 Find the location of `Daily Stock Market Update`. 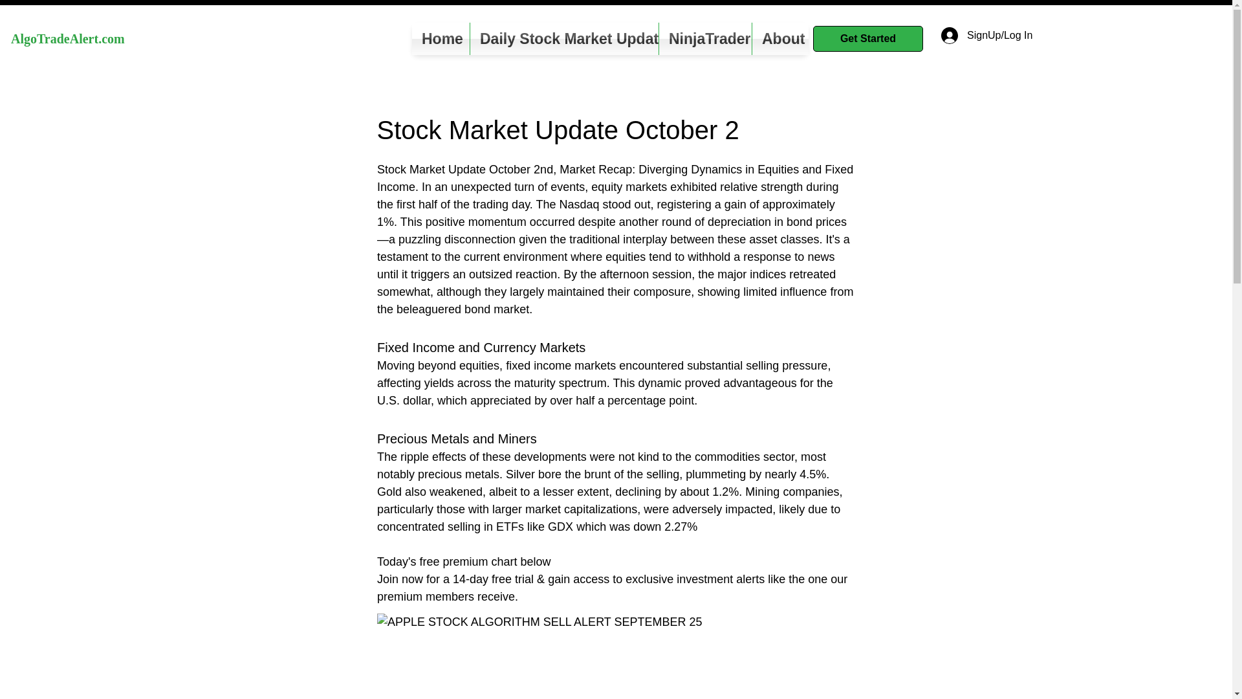

Daily Stock Market Update is located at coordinates (564, 39).